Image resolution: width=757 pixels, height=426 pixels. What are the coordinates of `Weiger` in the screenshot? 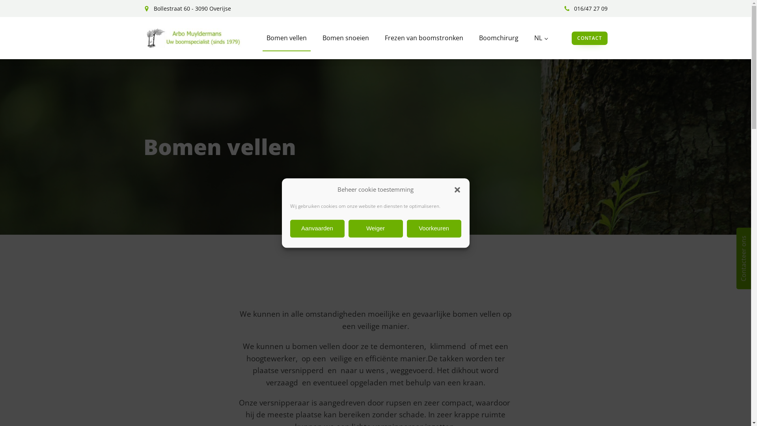 It's located at (376, 229).